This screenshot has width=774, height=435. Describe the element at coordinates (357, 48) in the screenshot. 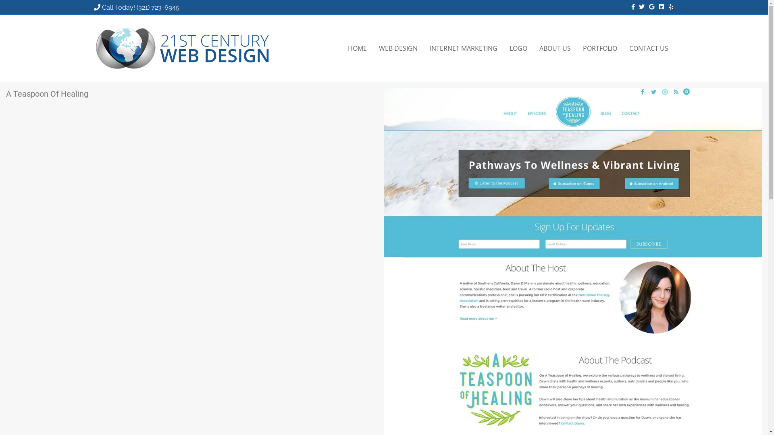

I see `HOME` at that location.